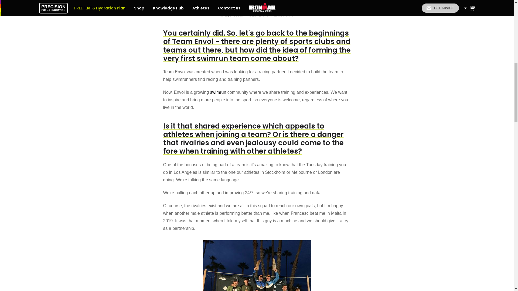 The image size is (518, 291). What do you see at coordinates (280, 15) in the screenshot?
I see `Facebook` at bounding box center [280, 15].